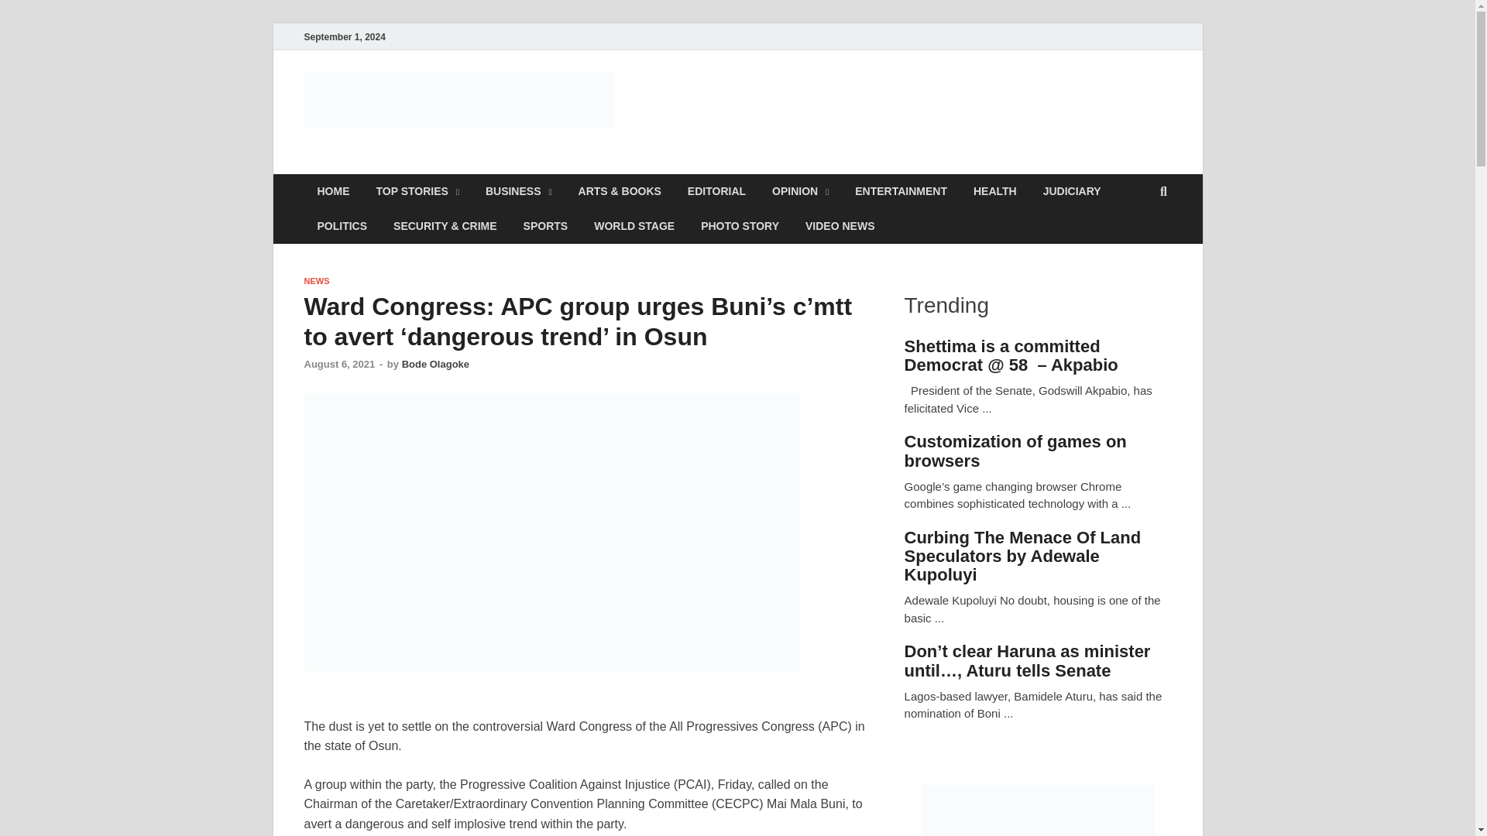 This screenshot has width=1487, height=836. What do you see at coordinates (519, 191) in the screenshot?
I see `BUSINESS` at bounding box center [519, 191].